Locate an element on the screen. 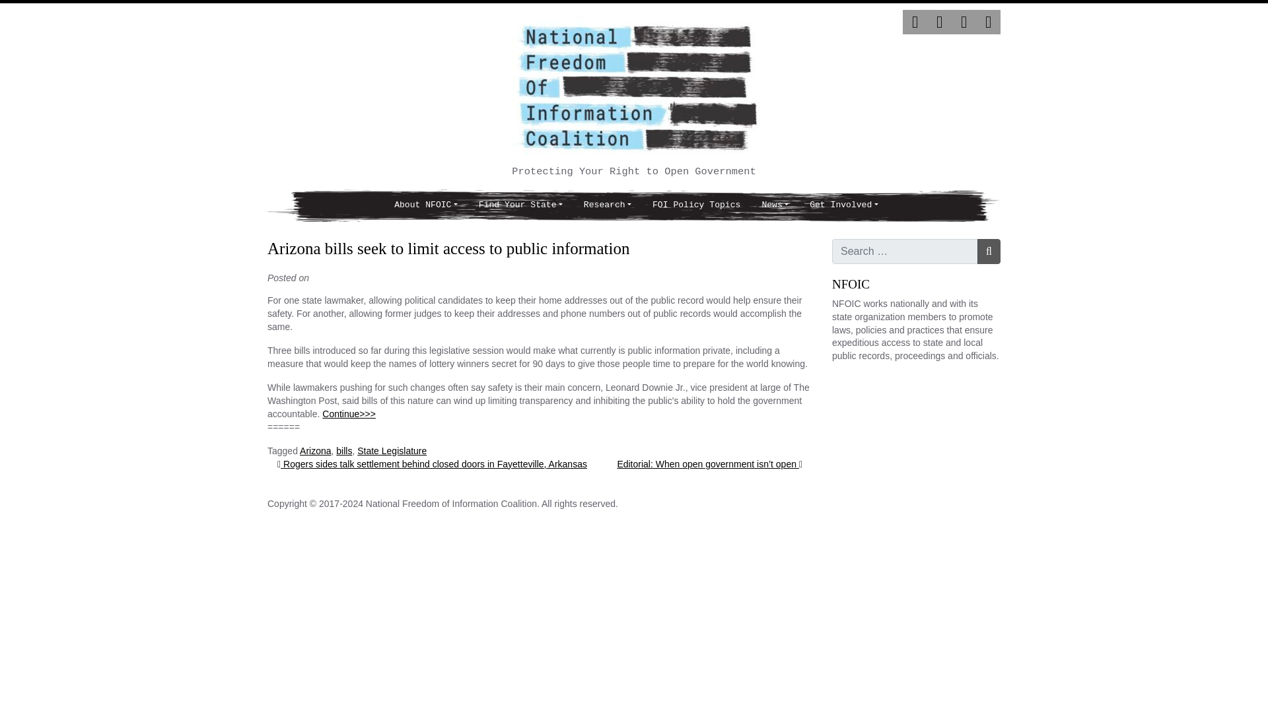  Facebook is located at coordinates (939, 22).